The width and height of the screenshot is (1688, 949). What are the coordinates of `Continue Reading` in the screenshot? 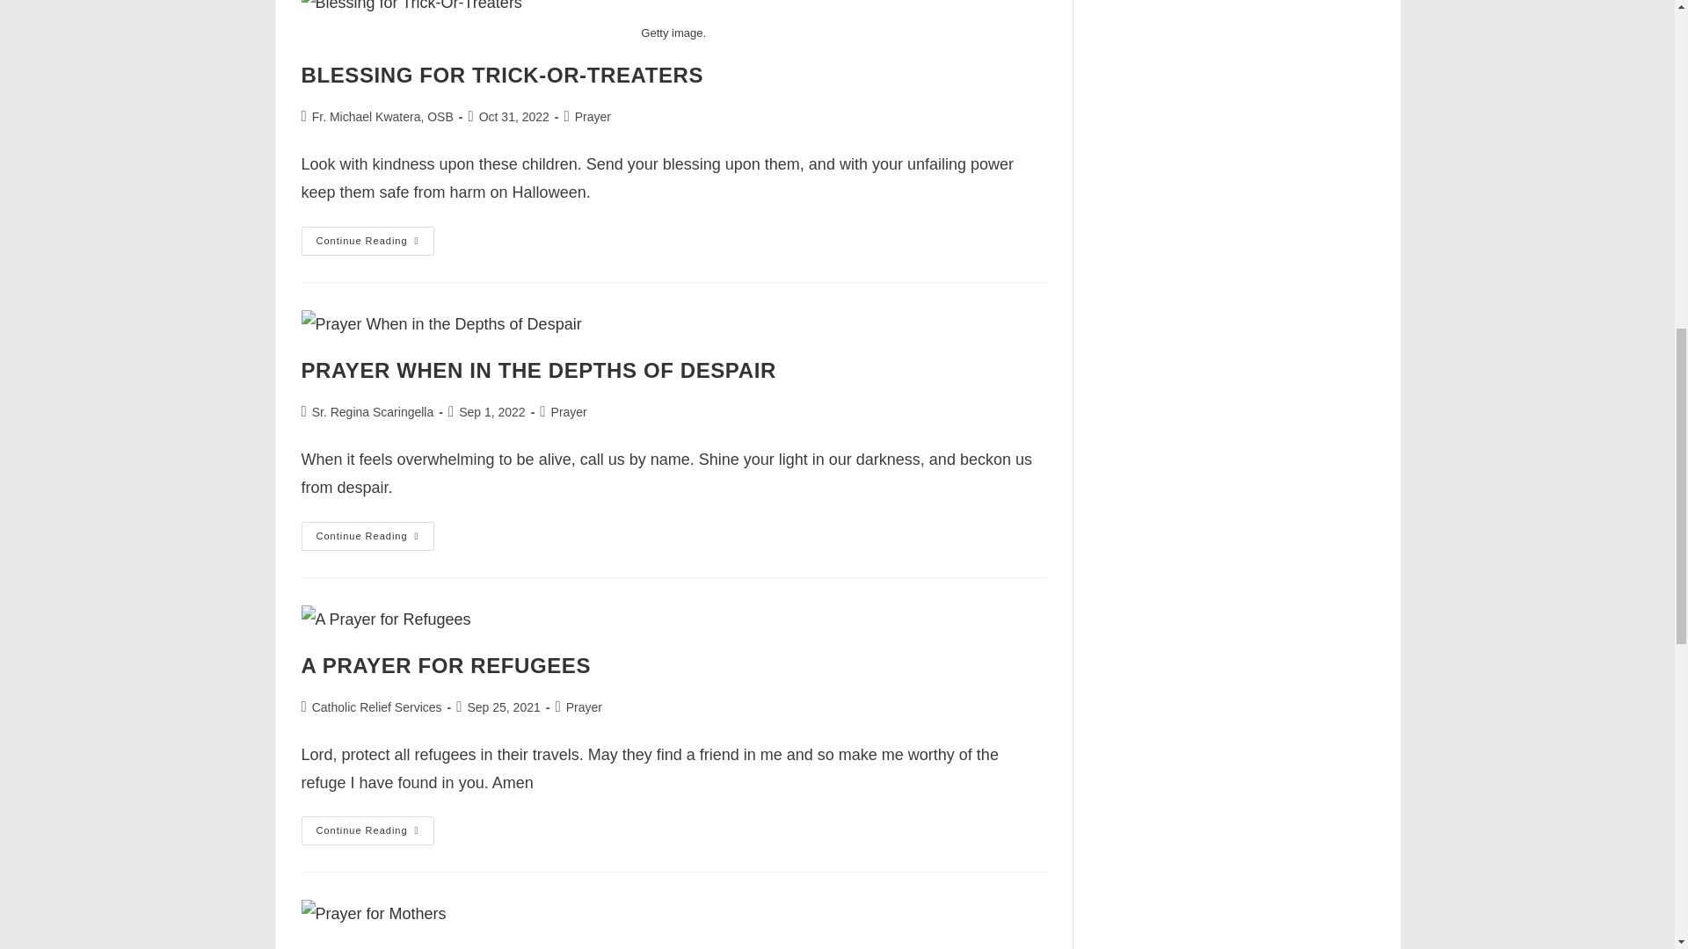 It's located at (367, 536).